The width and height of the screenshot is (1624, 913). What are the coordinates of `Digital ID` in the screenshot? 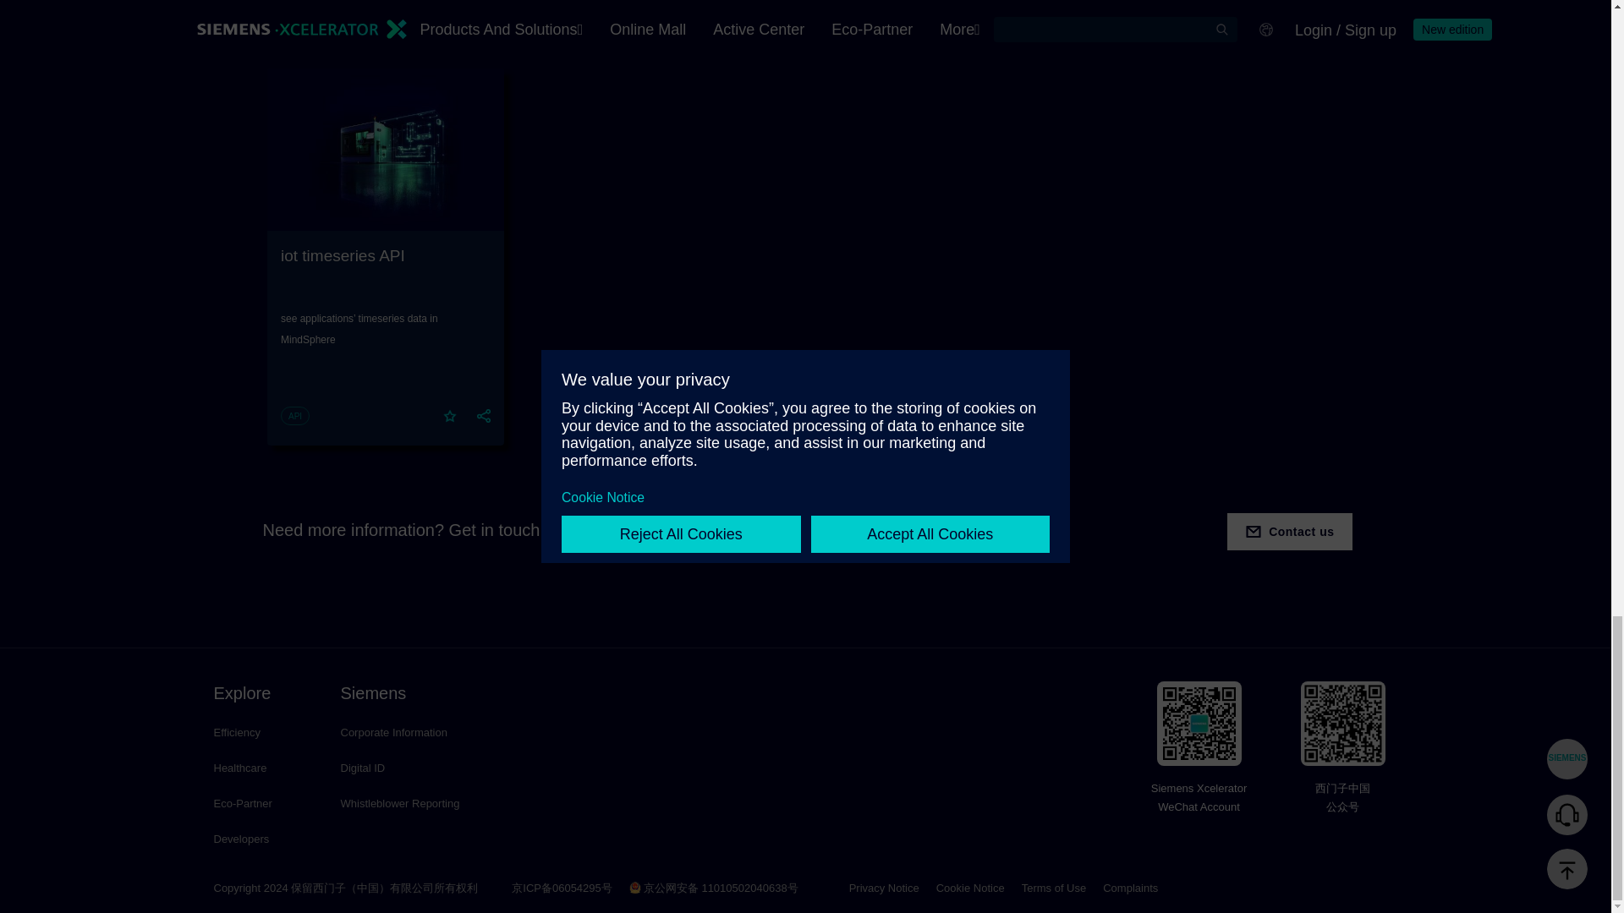 It's located at (399, 768).